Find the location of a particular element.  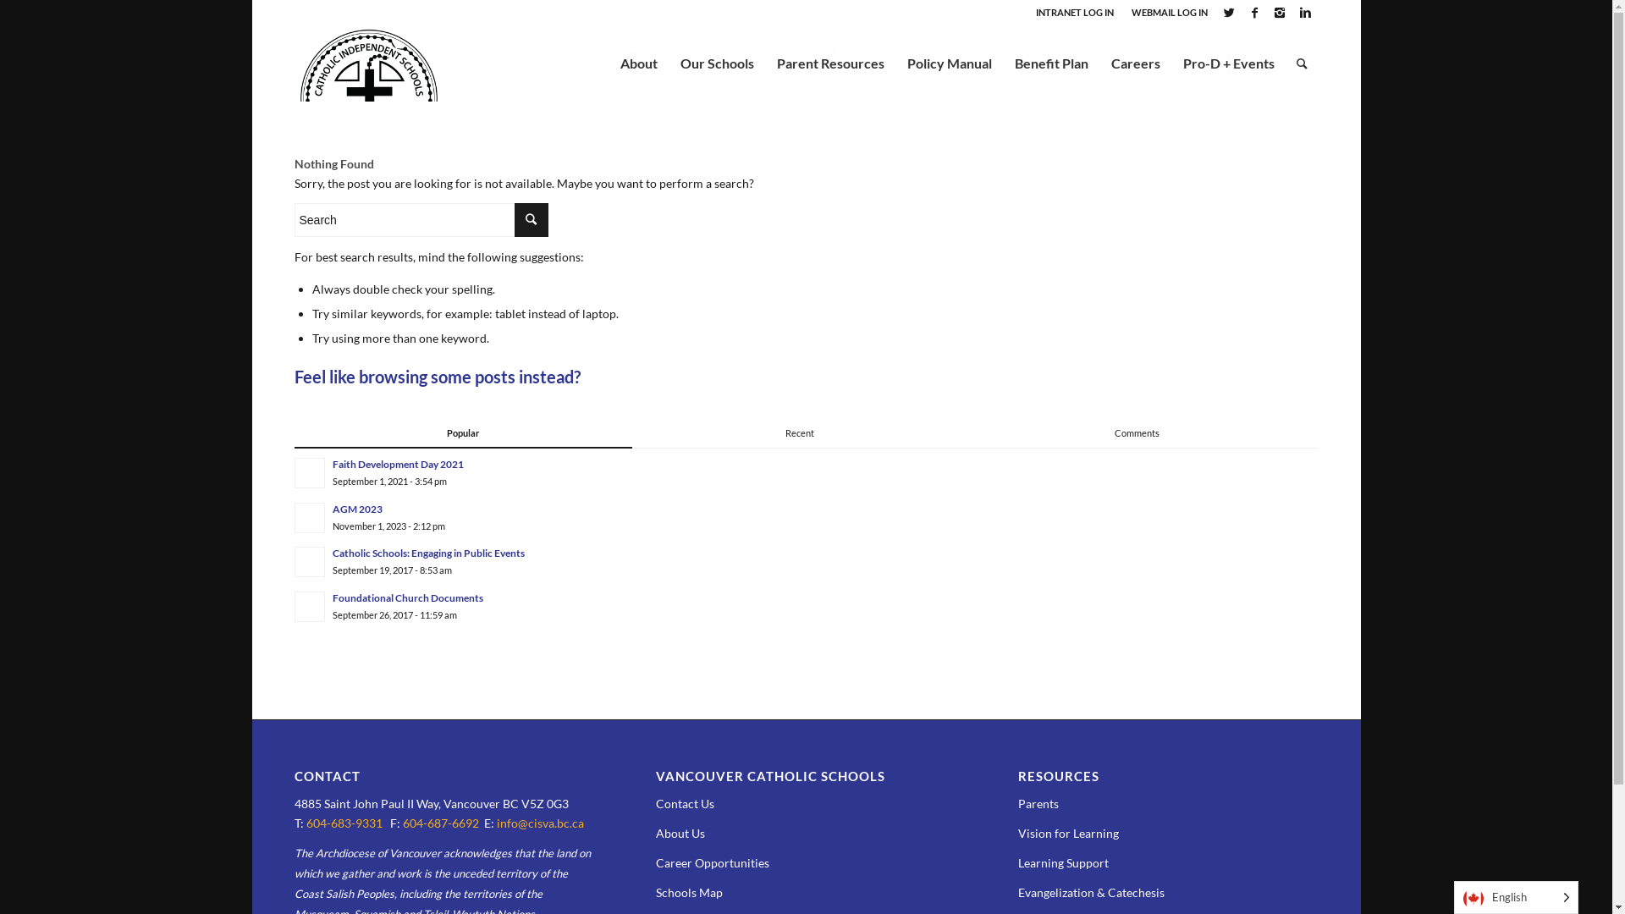

Instagram is located at coordinates (1280, 13).